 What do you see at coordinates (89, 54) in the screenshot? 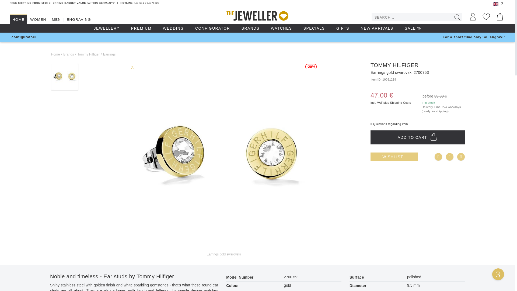
I see `Tommy Hilfiger` at bounding box center [89, 54].